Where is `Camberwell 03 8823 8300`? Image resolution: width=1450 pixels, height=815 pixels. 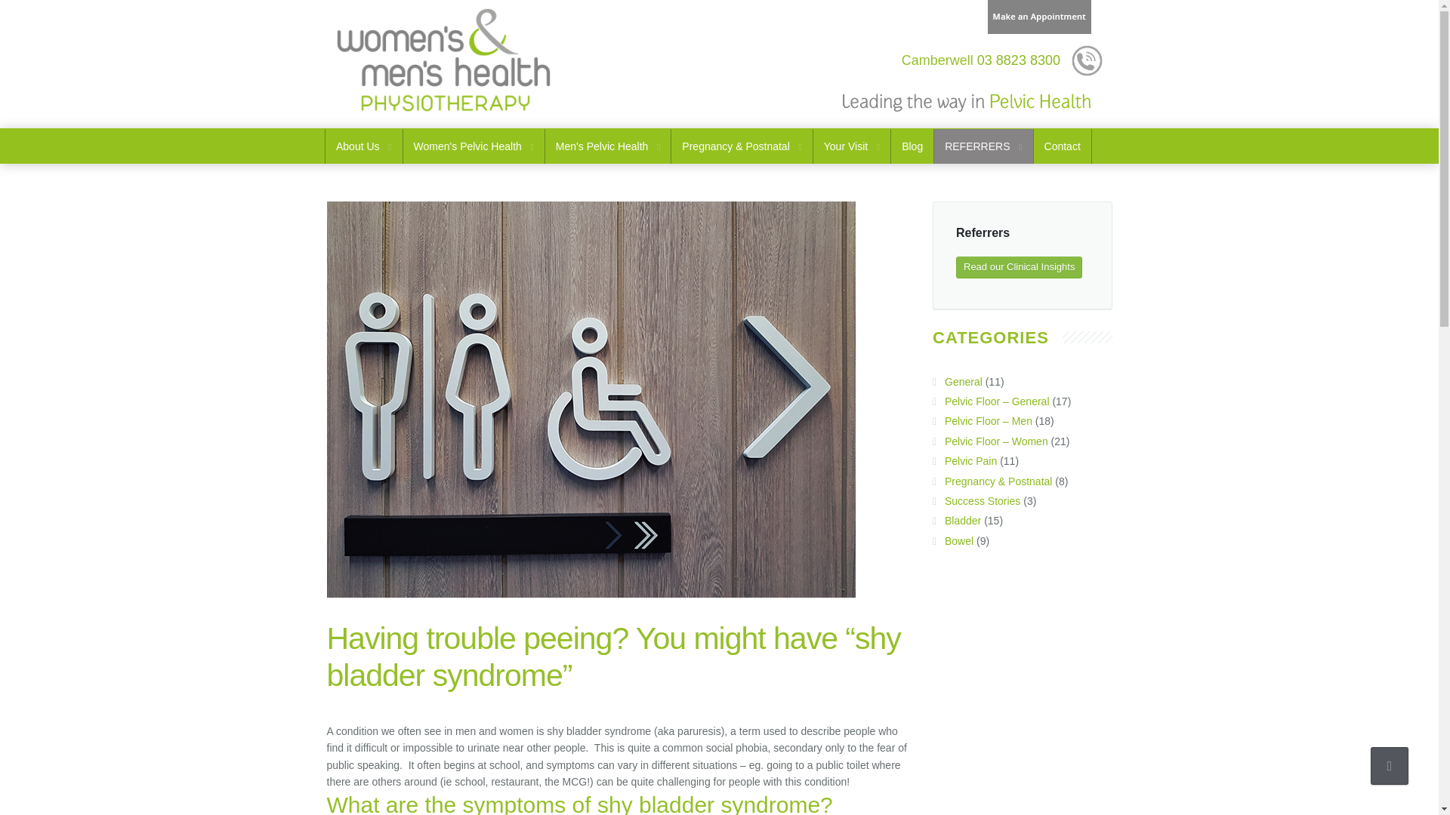 Camberwell 03 8823 8300 is located at coordinates (980, 60).